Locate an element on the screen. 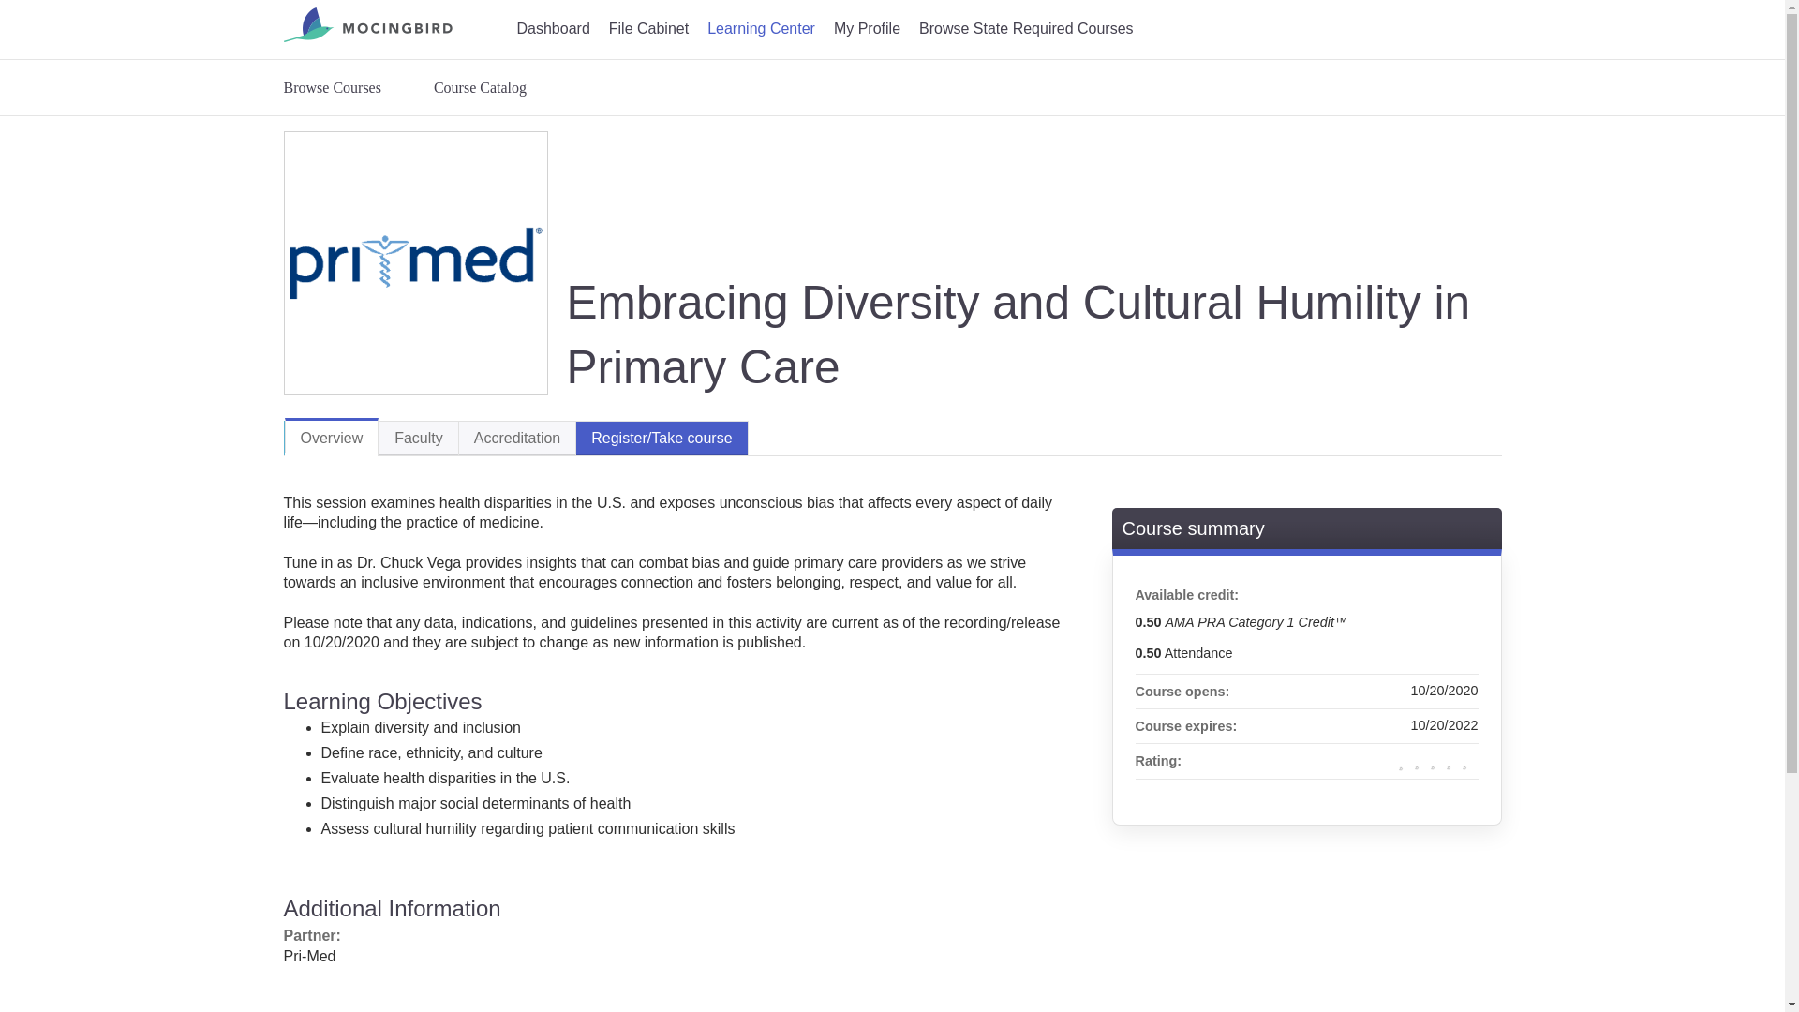 The height and width of the screenshot is (1012, 1799). Home is located at coordinates (366, 27).